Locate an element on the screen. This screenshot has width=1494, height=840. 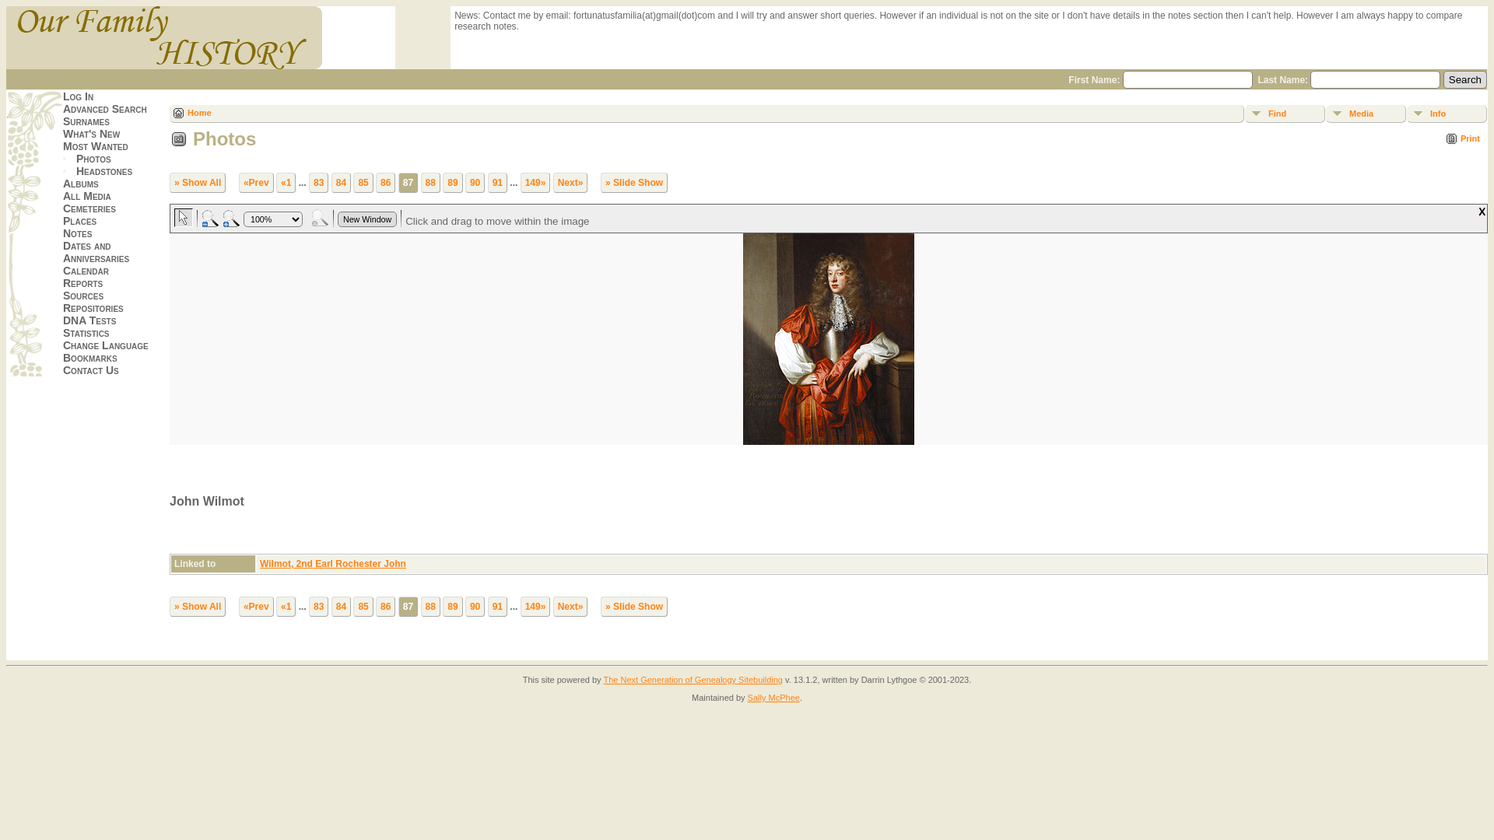
The Next Generation of Genealogy Sitebuilding is located at coordinates (693, 680).